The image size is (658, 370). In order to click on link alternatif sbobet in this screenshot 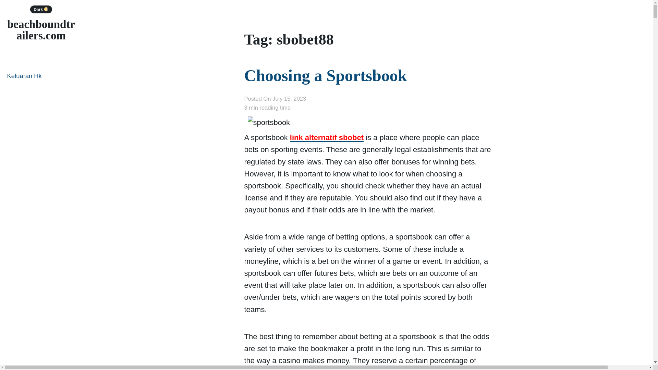, I will do `click(327, 137)`.